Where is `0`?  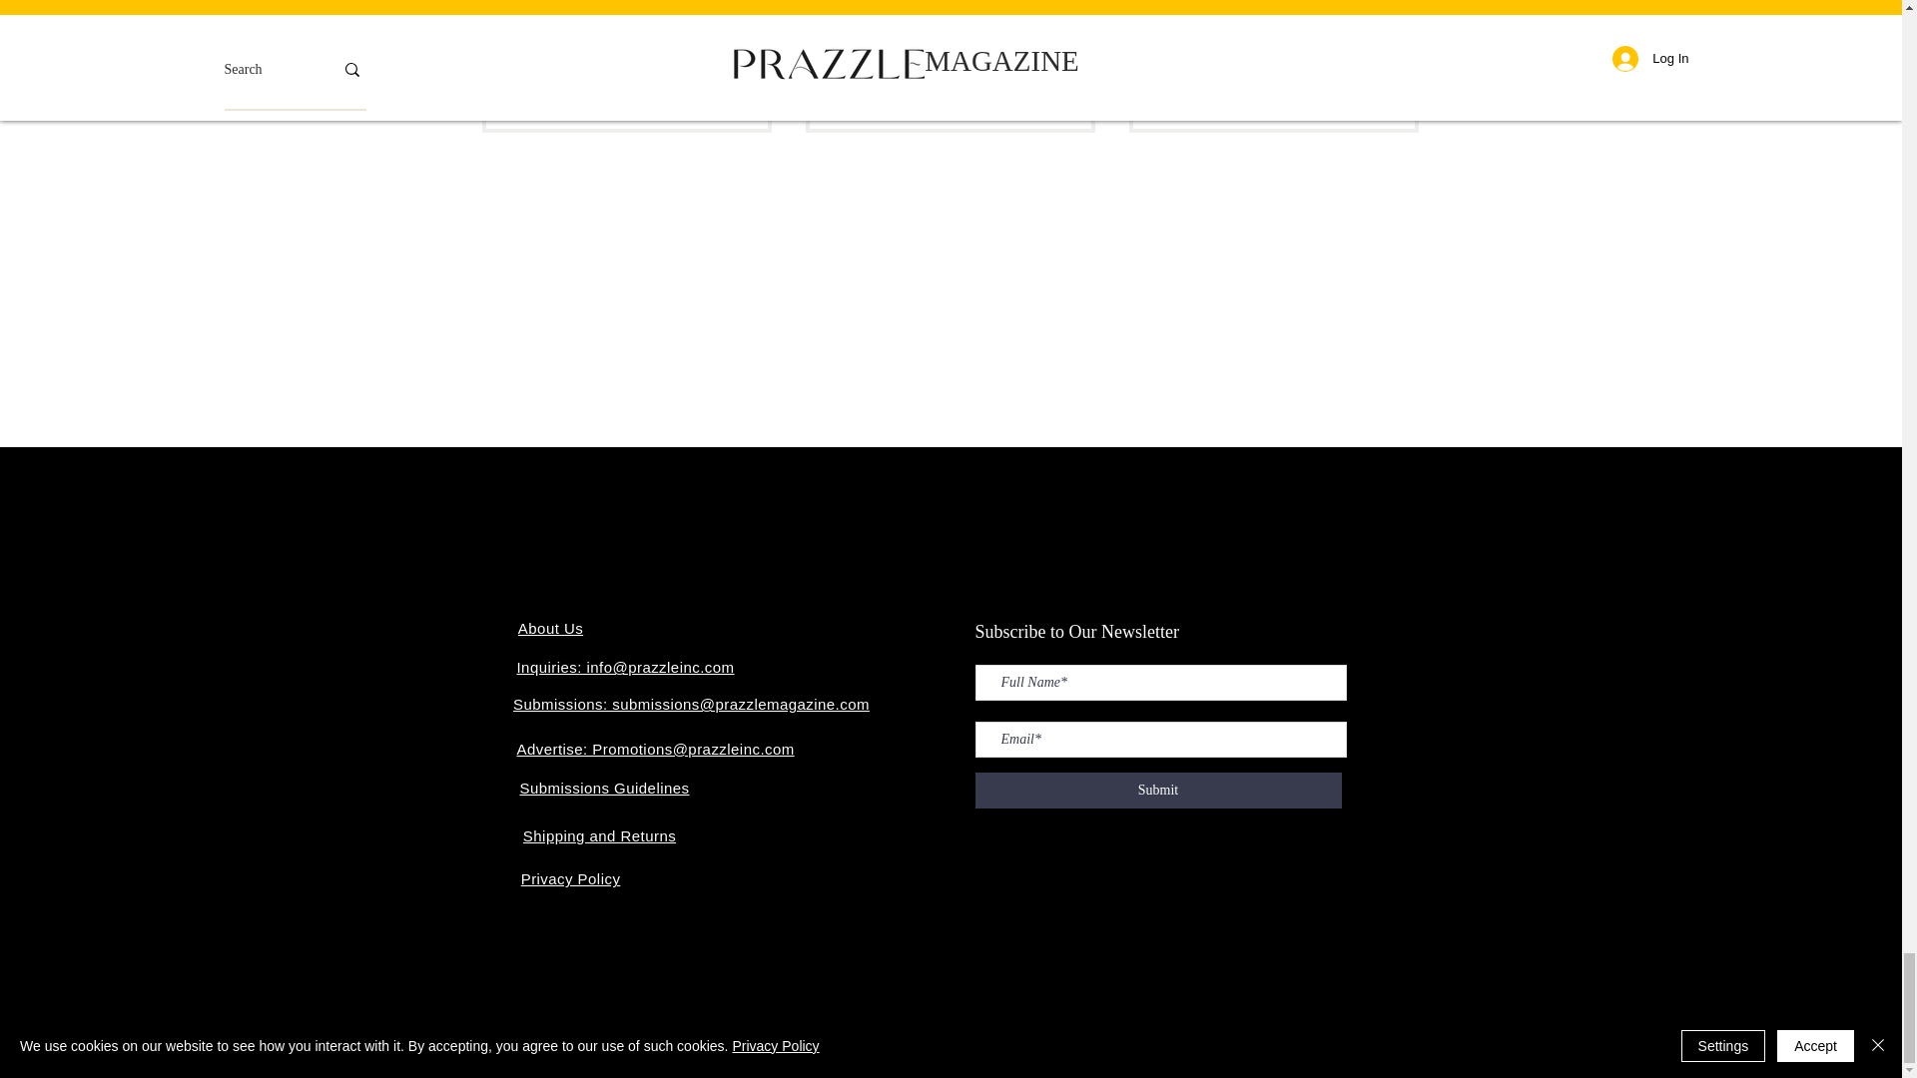 0 is located at coordinates (525, 95).